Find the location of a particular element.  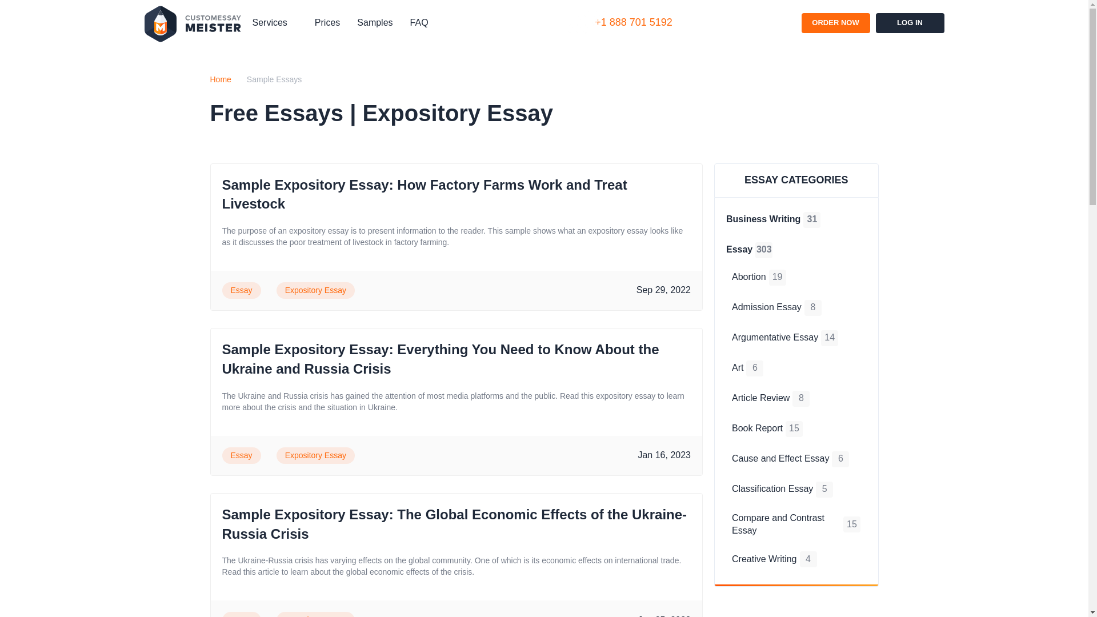

FAQ is located at coordinates (419, 23).